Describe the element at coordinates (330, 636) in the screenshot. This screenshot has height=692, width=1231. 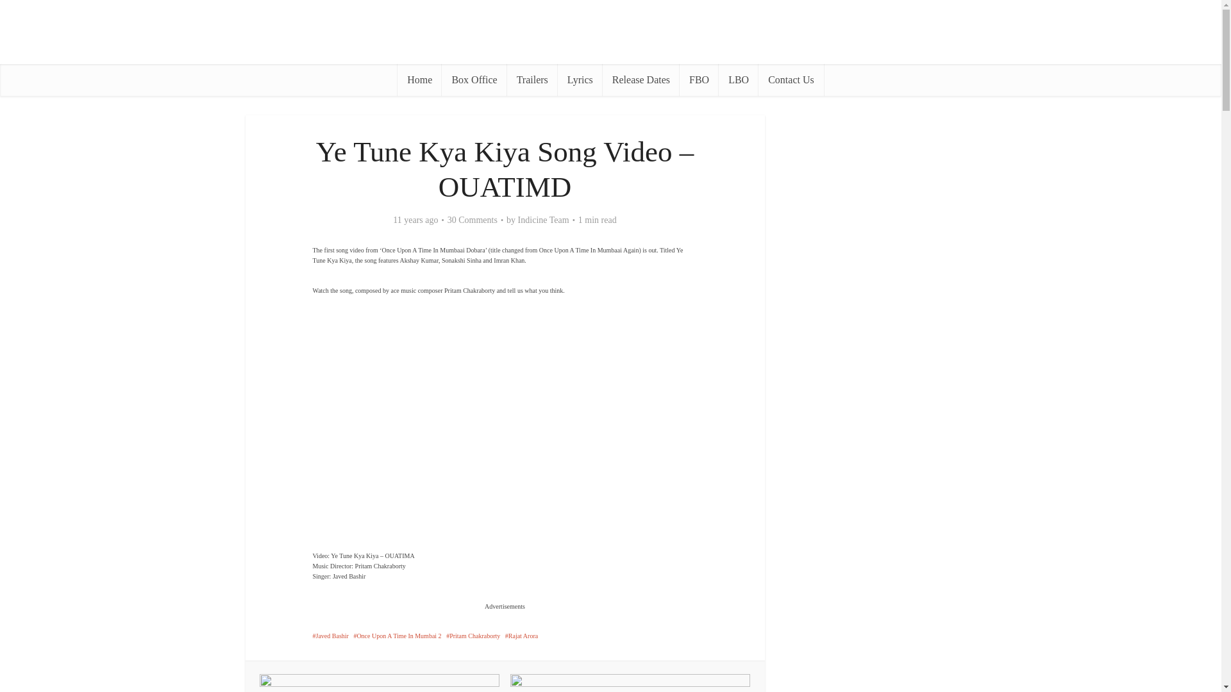
I see `Javed Bashir` at that location.